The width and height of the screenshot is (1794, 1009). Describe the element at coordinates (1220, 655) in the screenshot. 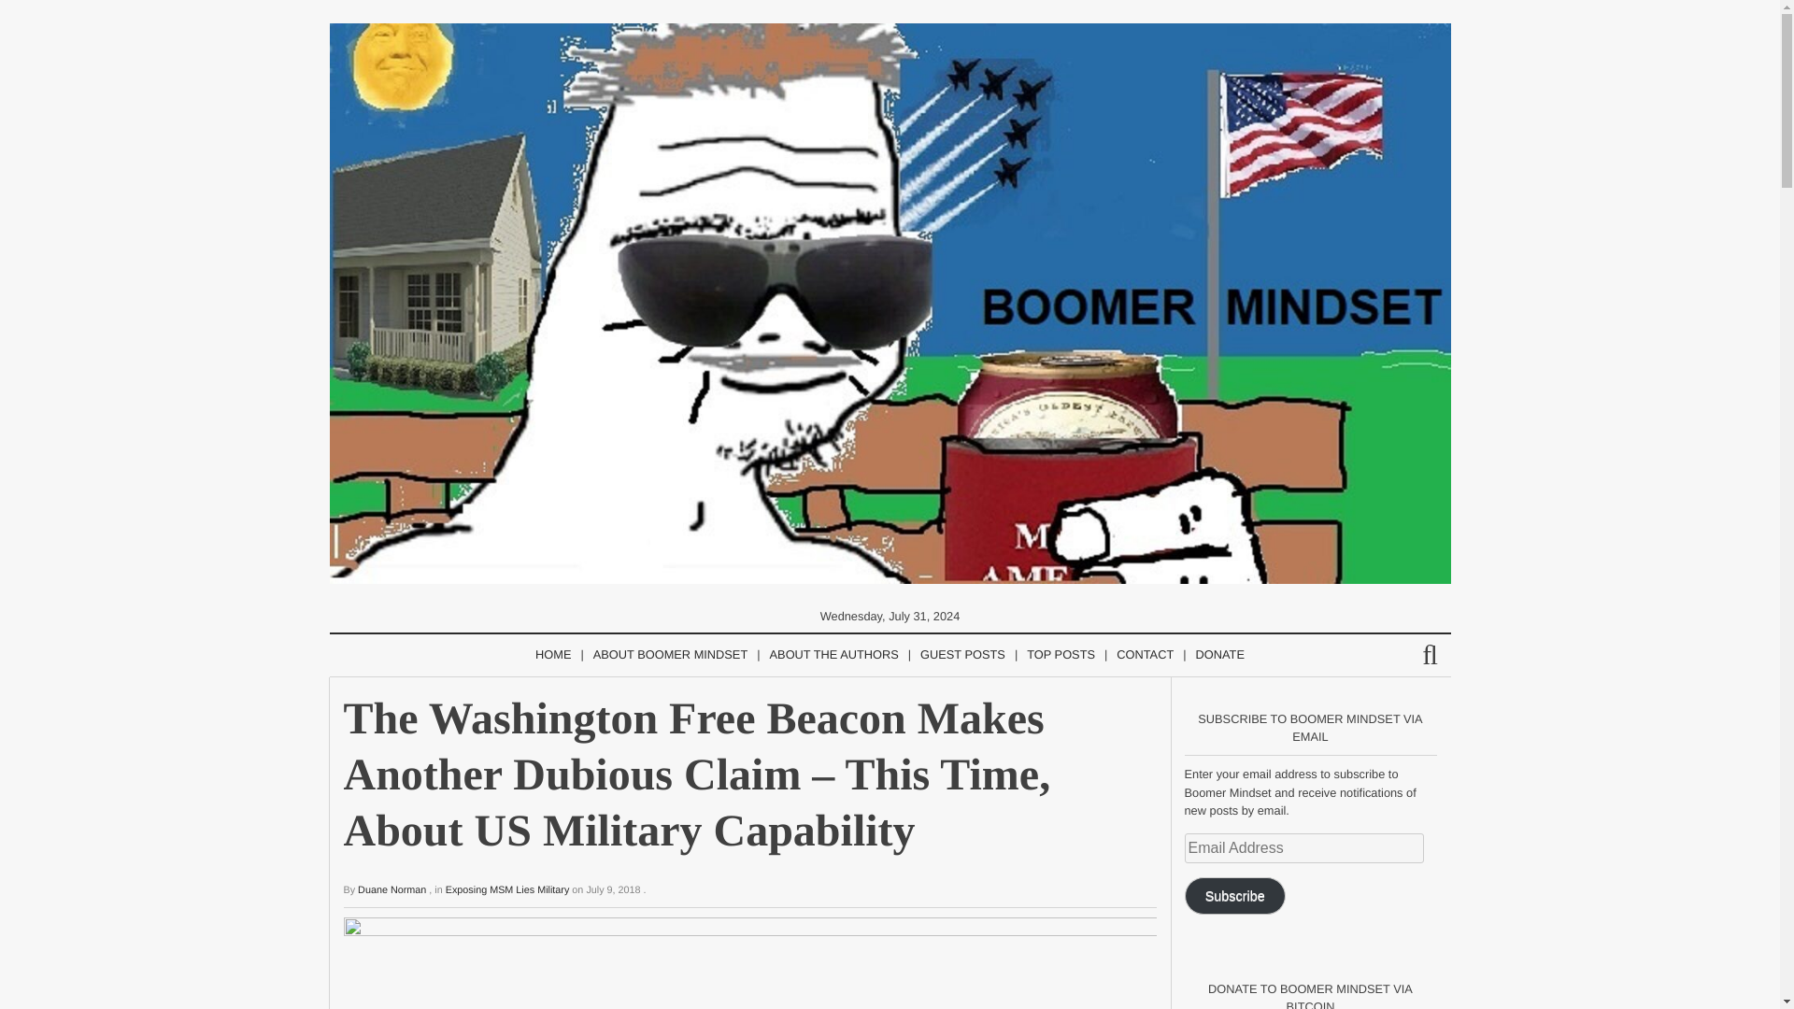

I see `DONATE` at that location.